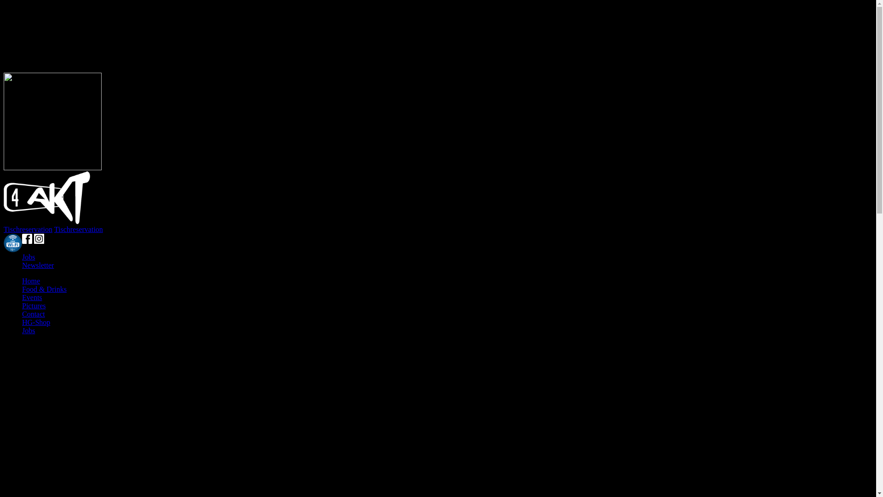 The width and height of the screenshot is (883, 497). I want to click on Food & Drinks, so click(44, 289).